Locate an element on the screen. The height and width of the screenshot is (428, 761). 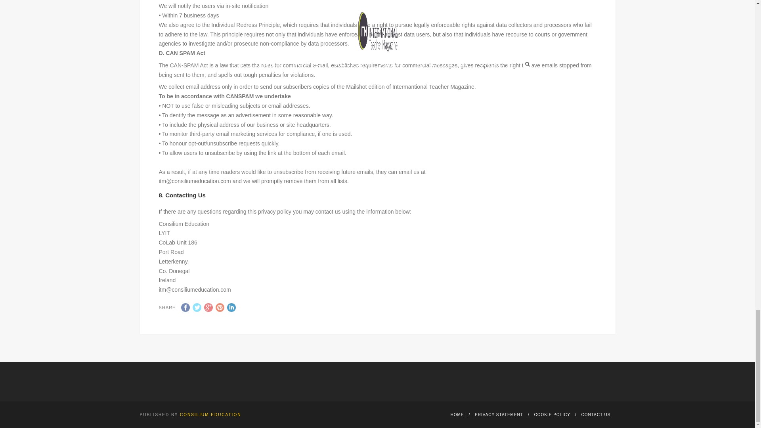
Pinterest is located at coordinates (220, 308).